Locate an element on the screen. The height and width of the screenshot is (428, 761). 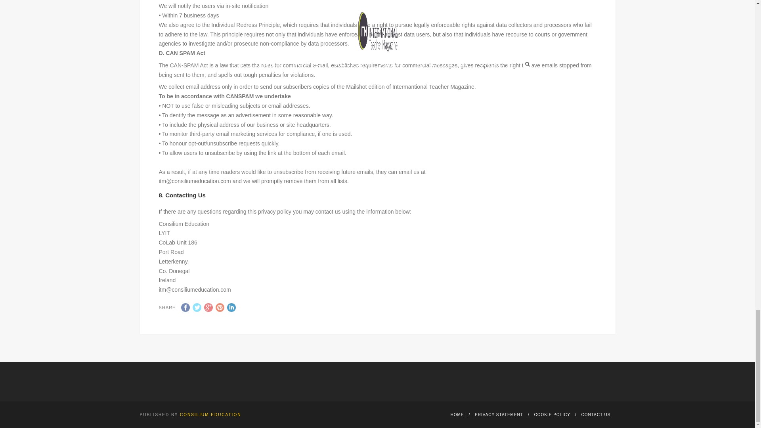
Pinterest is located at coordinates (220, 308).